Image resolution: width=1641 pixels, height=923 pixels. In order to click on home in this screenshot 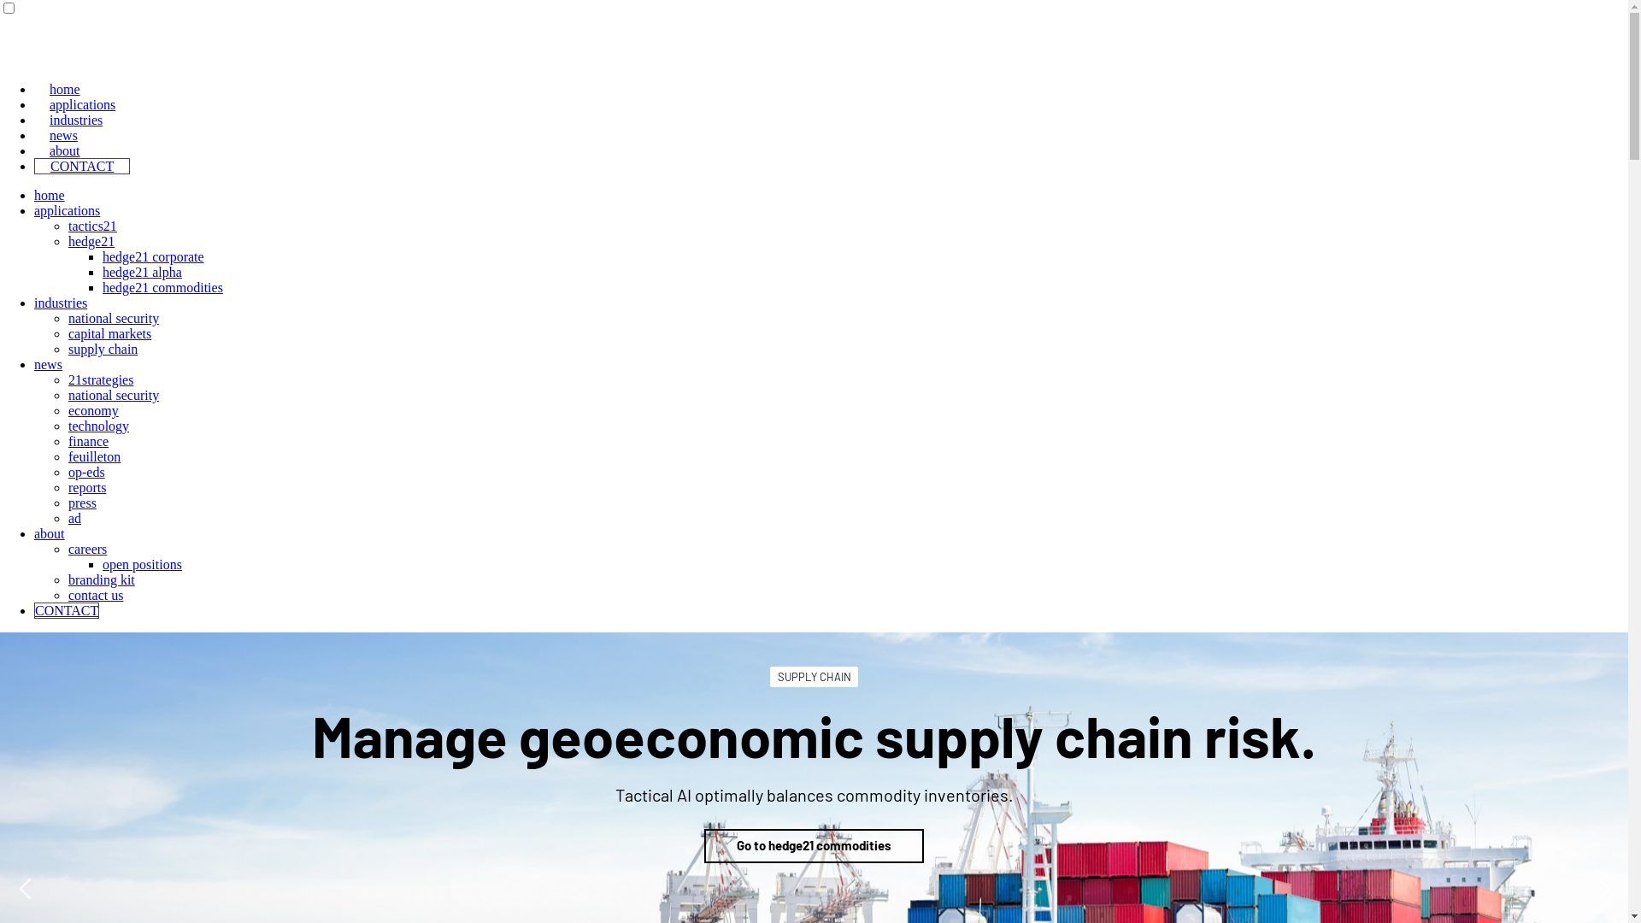, I will do `click(50, 195)`.